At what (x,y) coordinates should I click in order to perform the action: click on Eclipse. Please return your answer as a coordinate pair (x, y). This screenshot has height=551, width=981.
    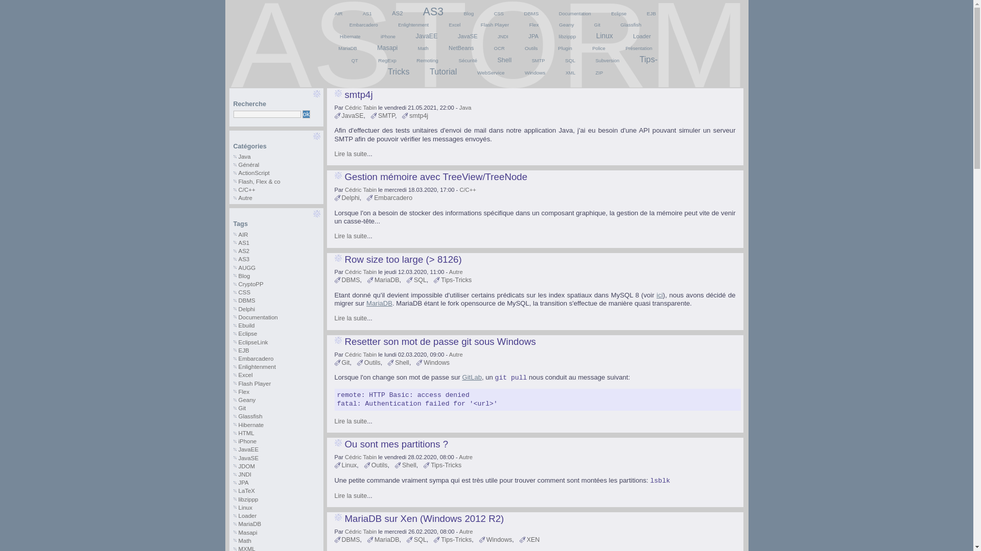
    Looking at the image, I should click on (247, 334).